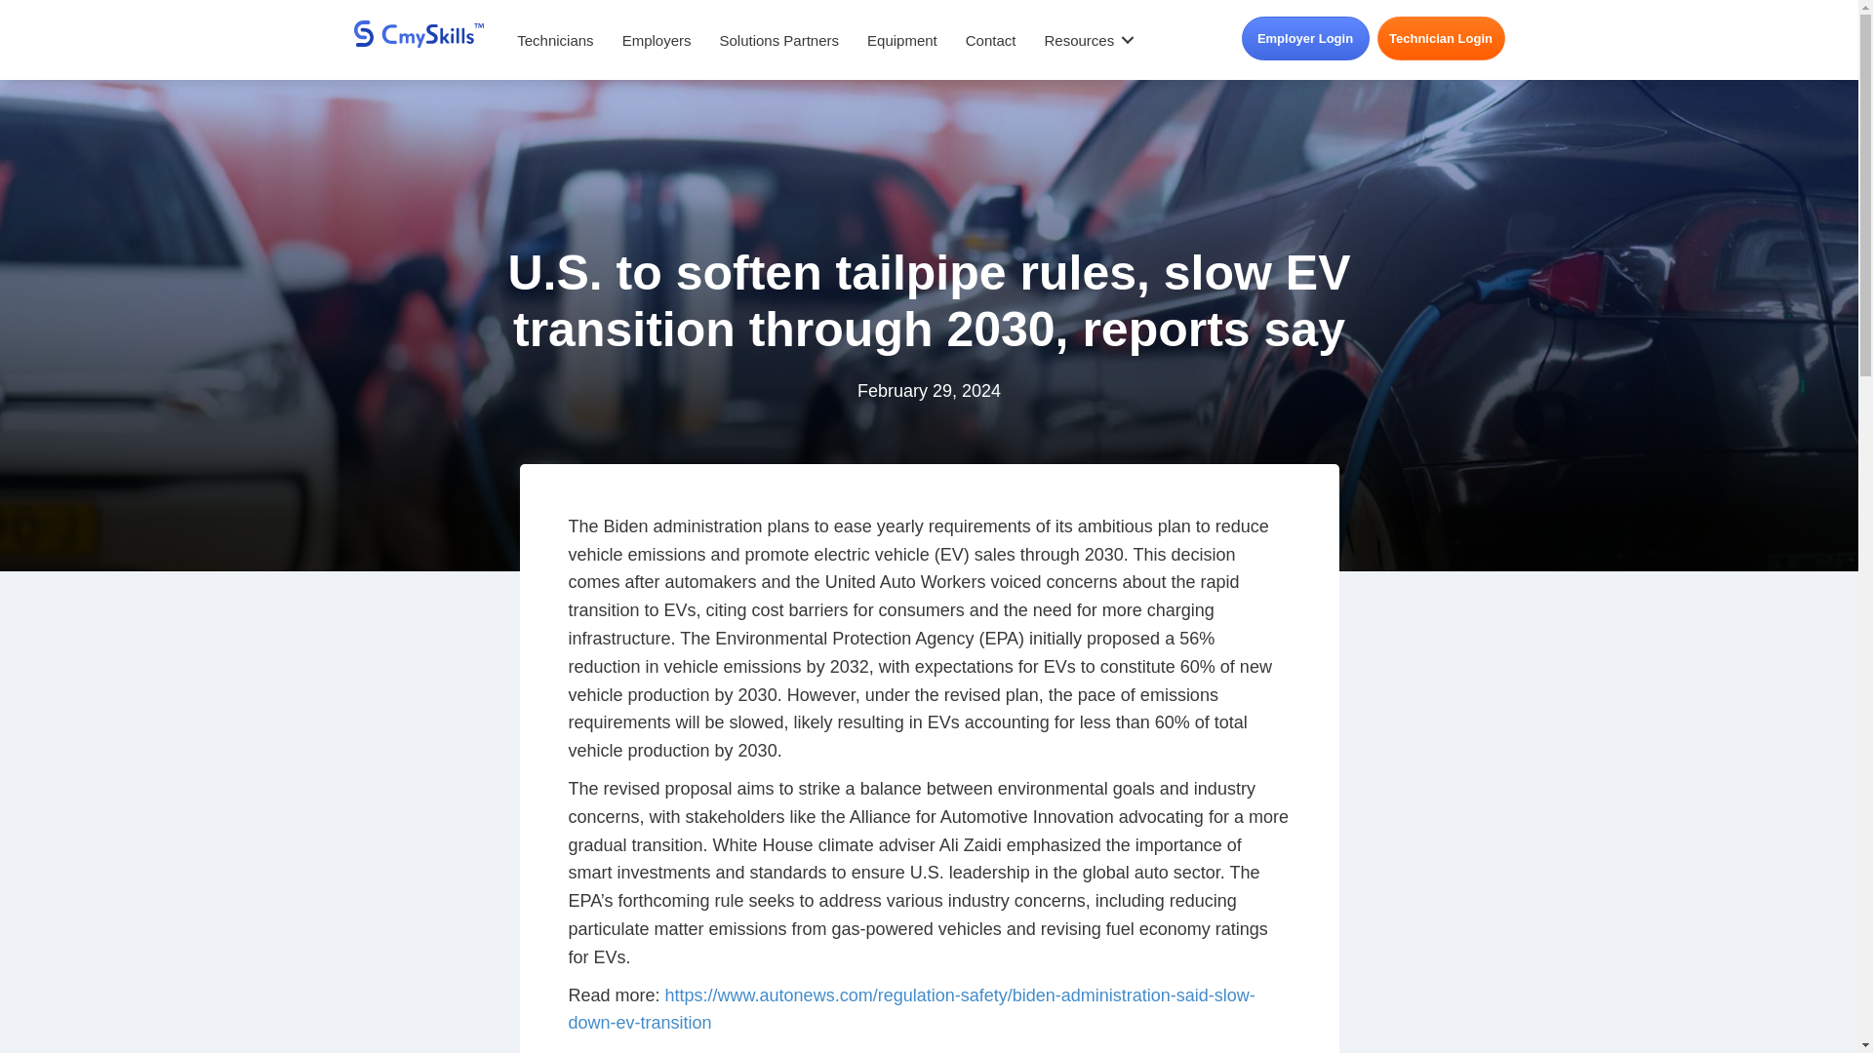 The height and width of the screenshot is (1053, 1873). Describe the element at coordinates (1441, 38) in the screenshot. I see `Technician Login` at that location.